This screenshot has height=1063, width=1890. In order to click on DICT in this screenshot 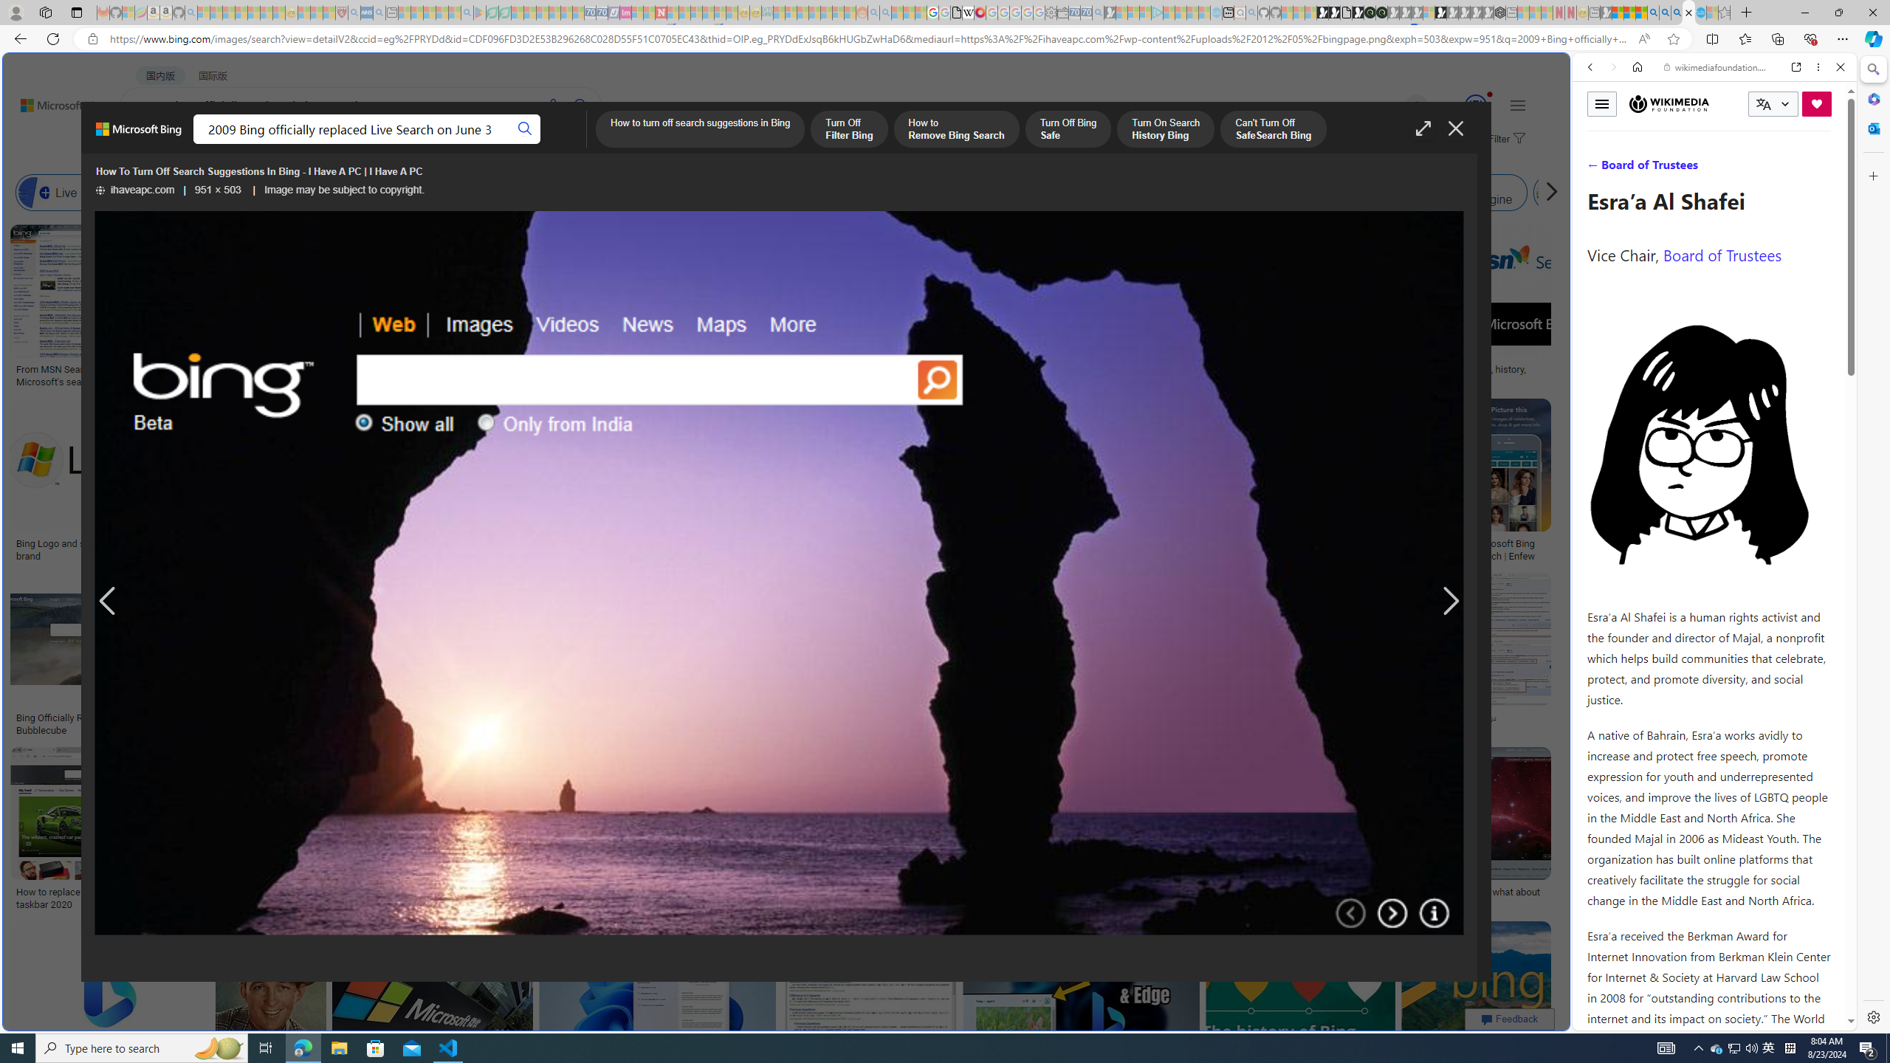, I will do `click(529, 145)`.